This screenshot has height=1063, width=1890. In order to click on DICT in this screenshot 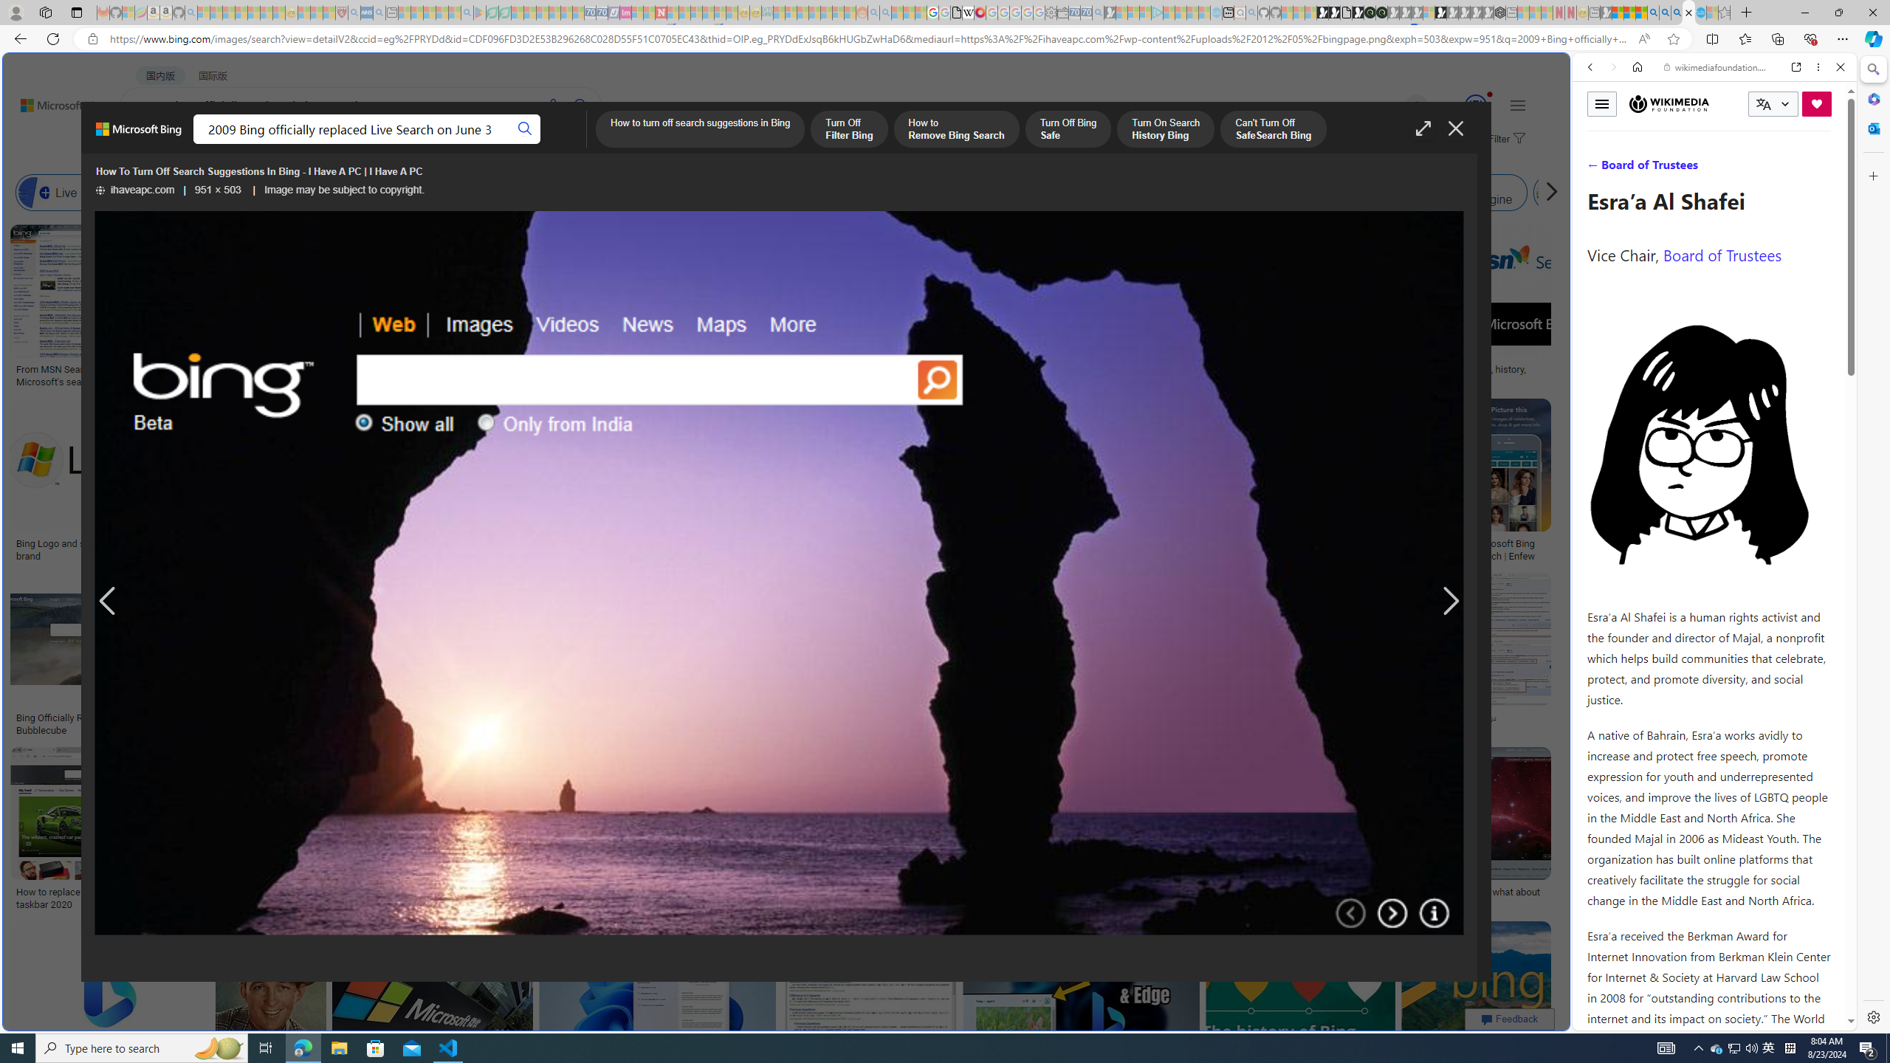, I will do `click(529, 145)`.